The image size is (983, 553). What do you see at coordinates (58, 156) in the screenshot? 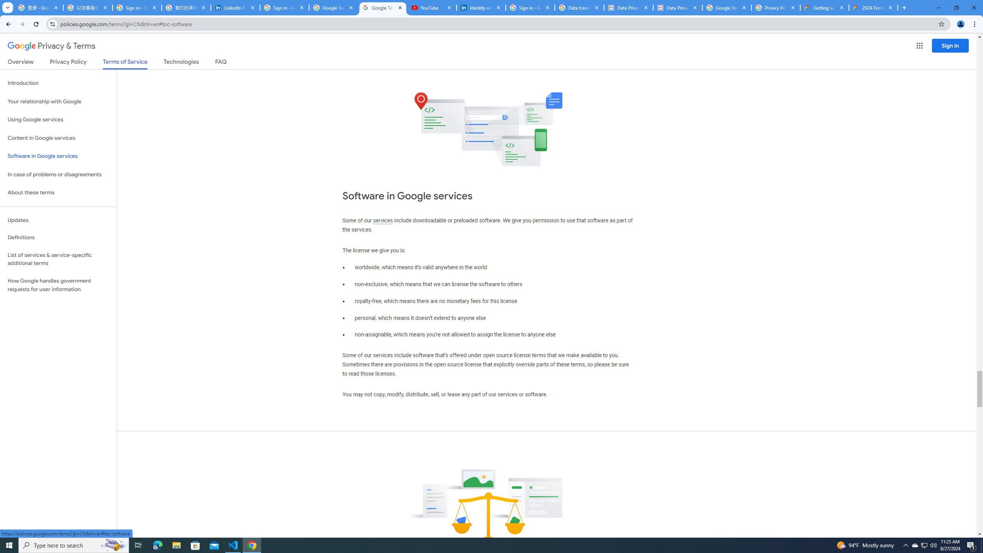
I see `Software in Google services` at bounding box center [58, 156].